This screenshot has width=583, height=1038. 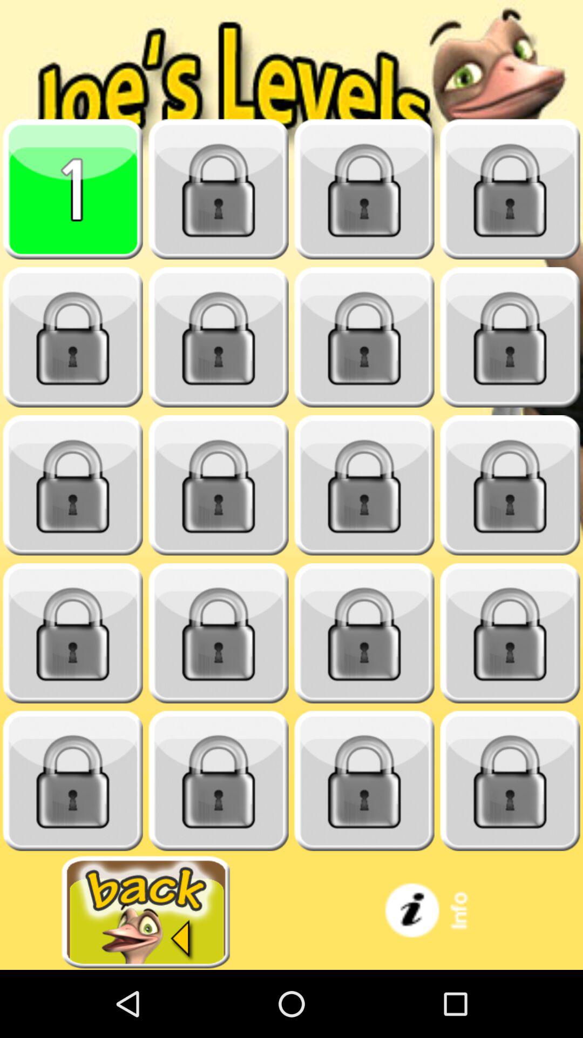 I want to click on select level, so click(x=510, y=189).